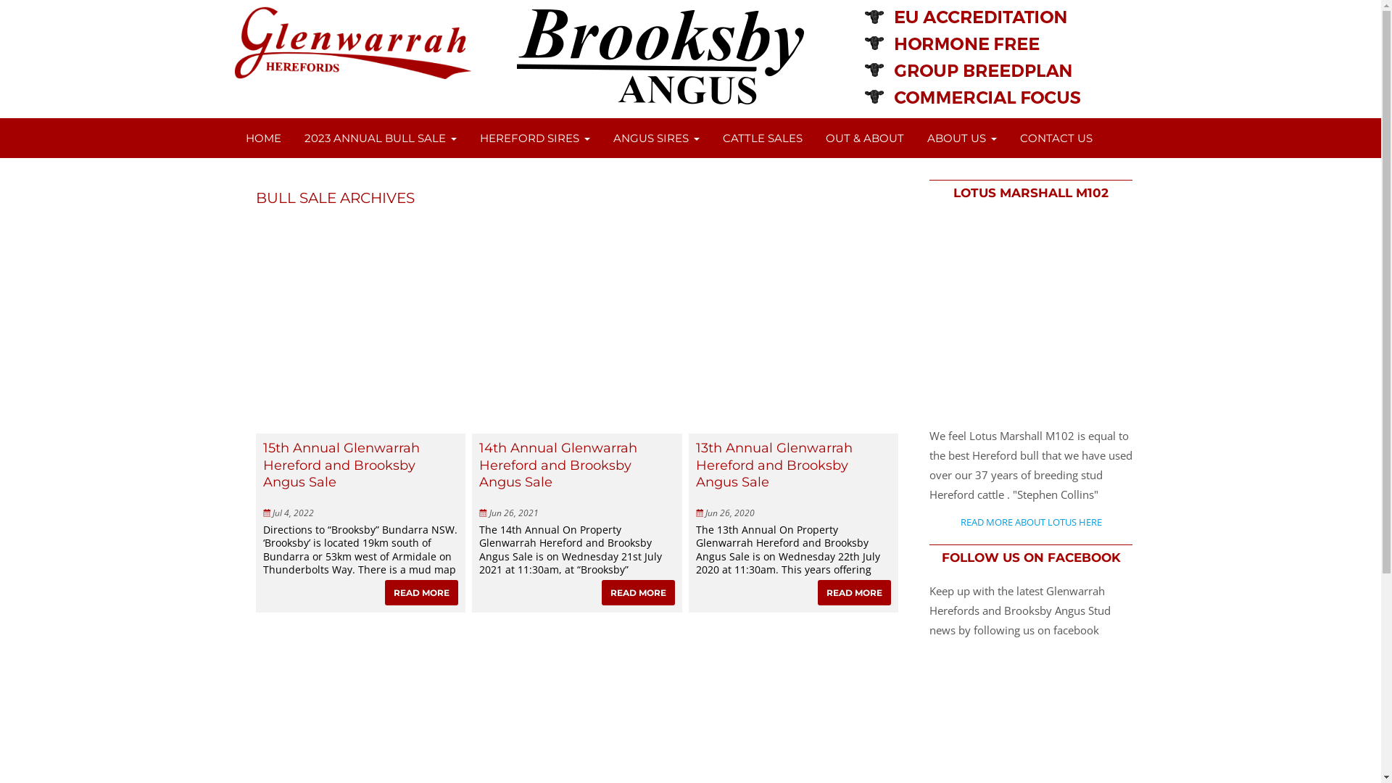  Describe the element at coordinates (961, 138) in the screenshot. I see `ABOUT US` at that location.